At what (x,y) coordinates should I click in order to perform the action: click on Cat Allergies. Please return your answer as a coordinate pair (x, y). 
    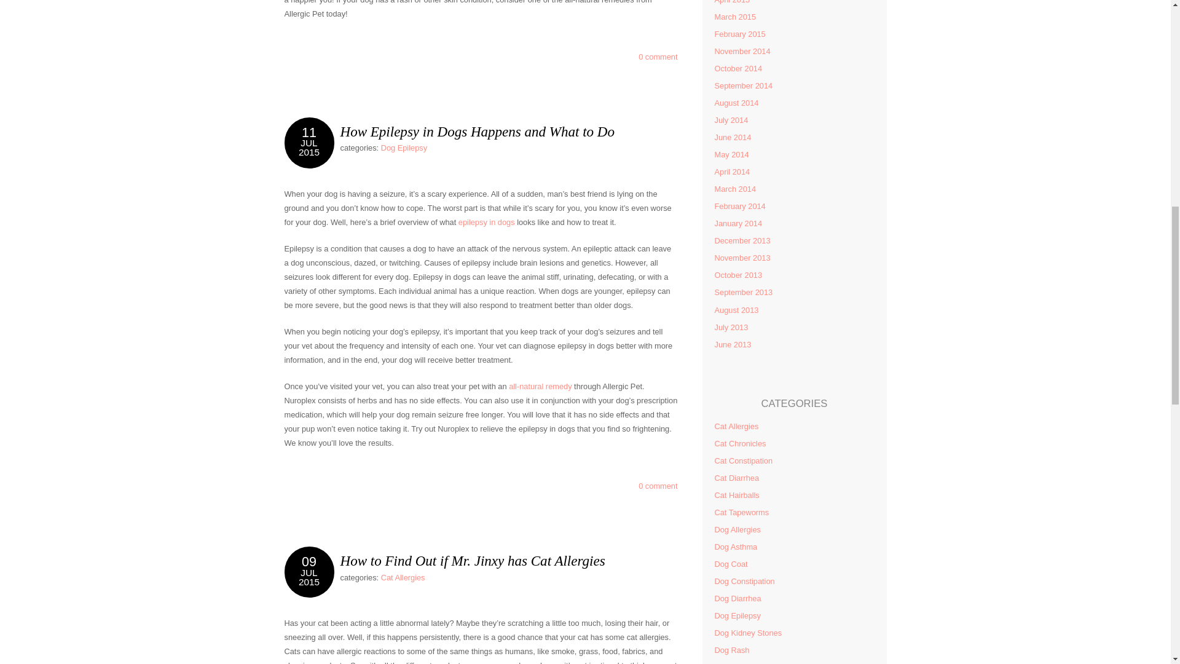
    Looking at the image, I should click on (403, 578).